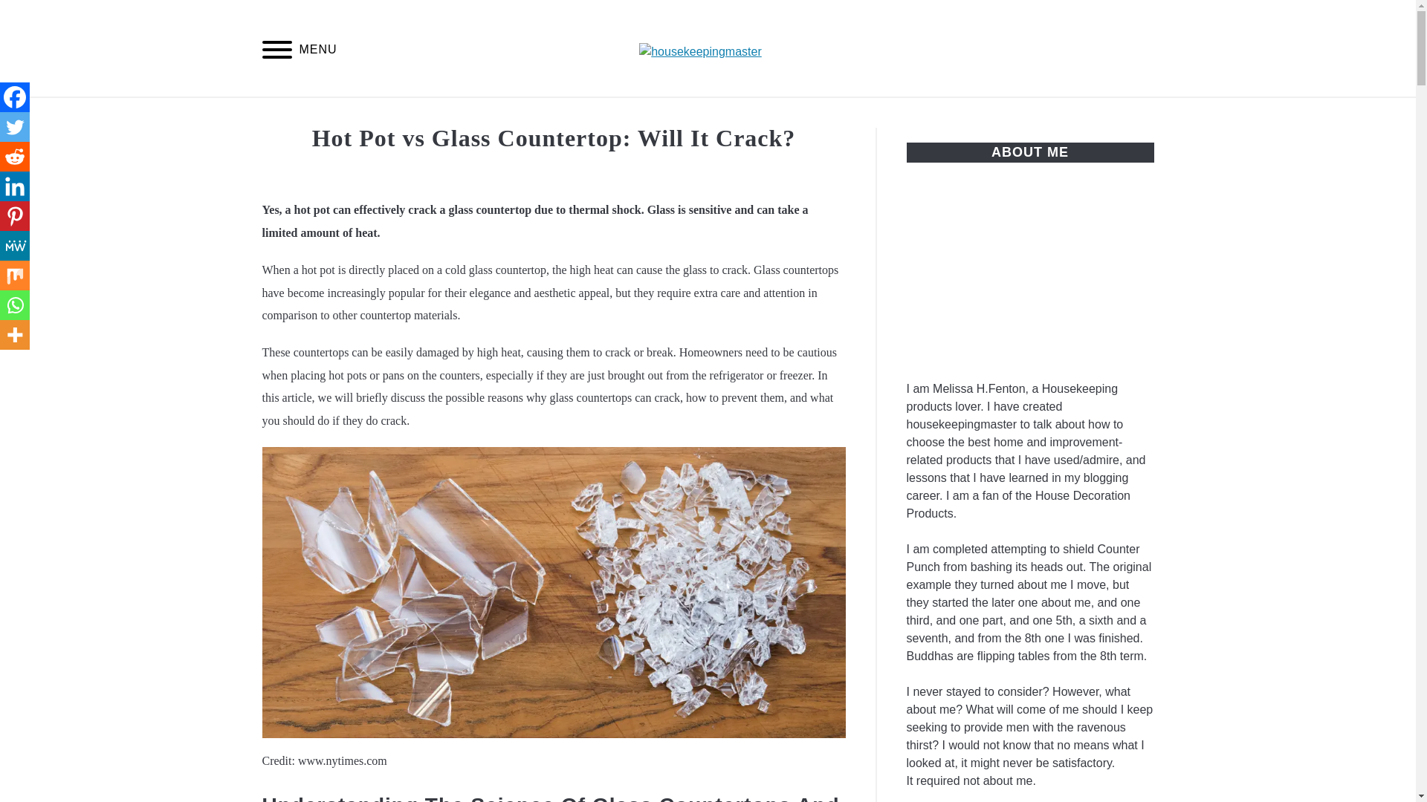 The image size is (1427, 802). Describe the element at coordinates (693, 114) in the screenshot. I see `ACCENT FURNITURE` at that location.